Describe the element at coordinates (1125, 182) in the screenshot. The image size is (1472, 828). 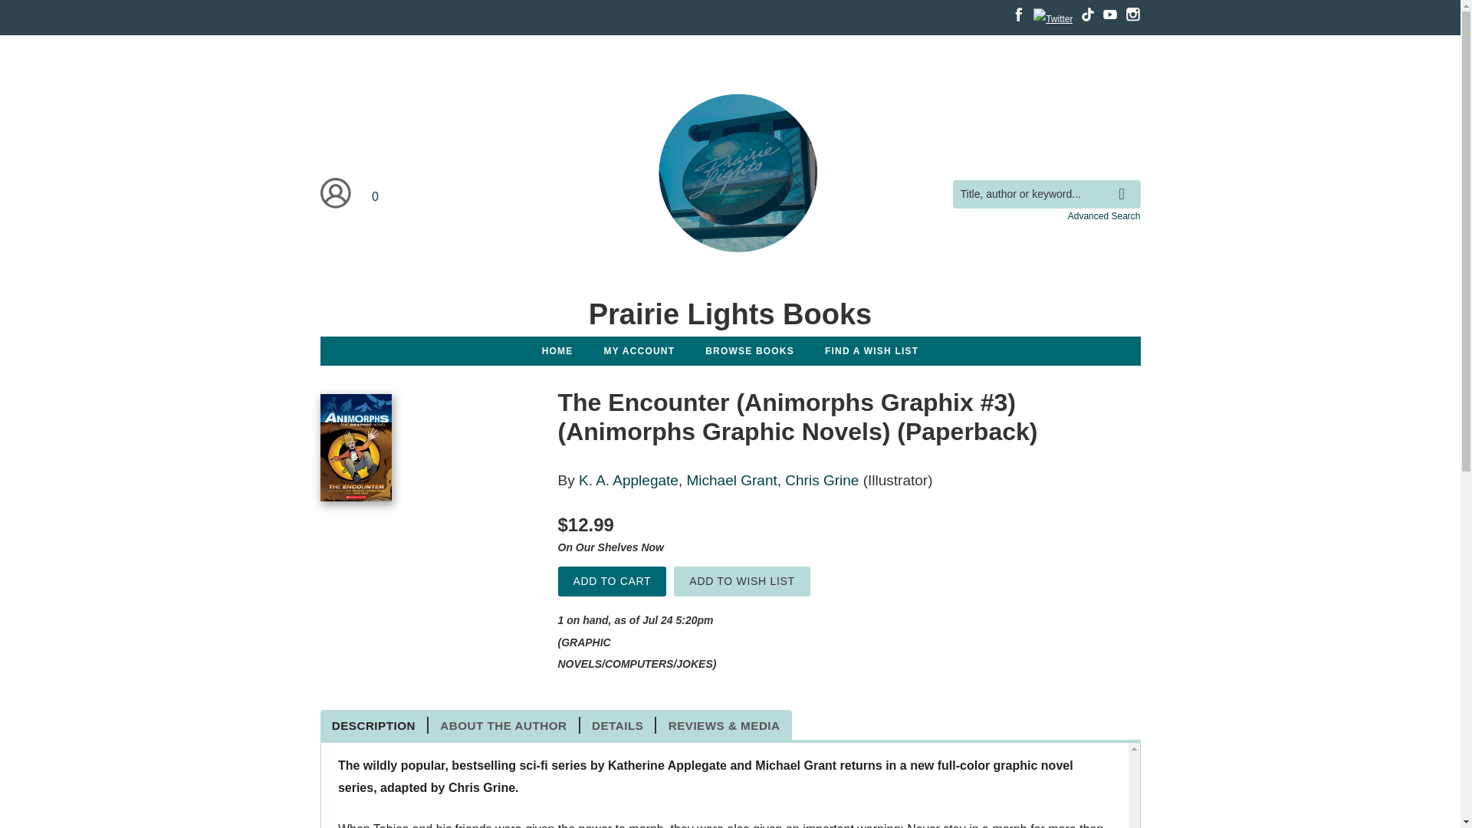
I see `search` at that location.